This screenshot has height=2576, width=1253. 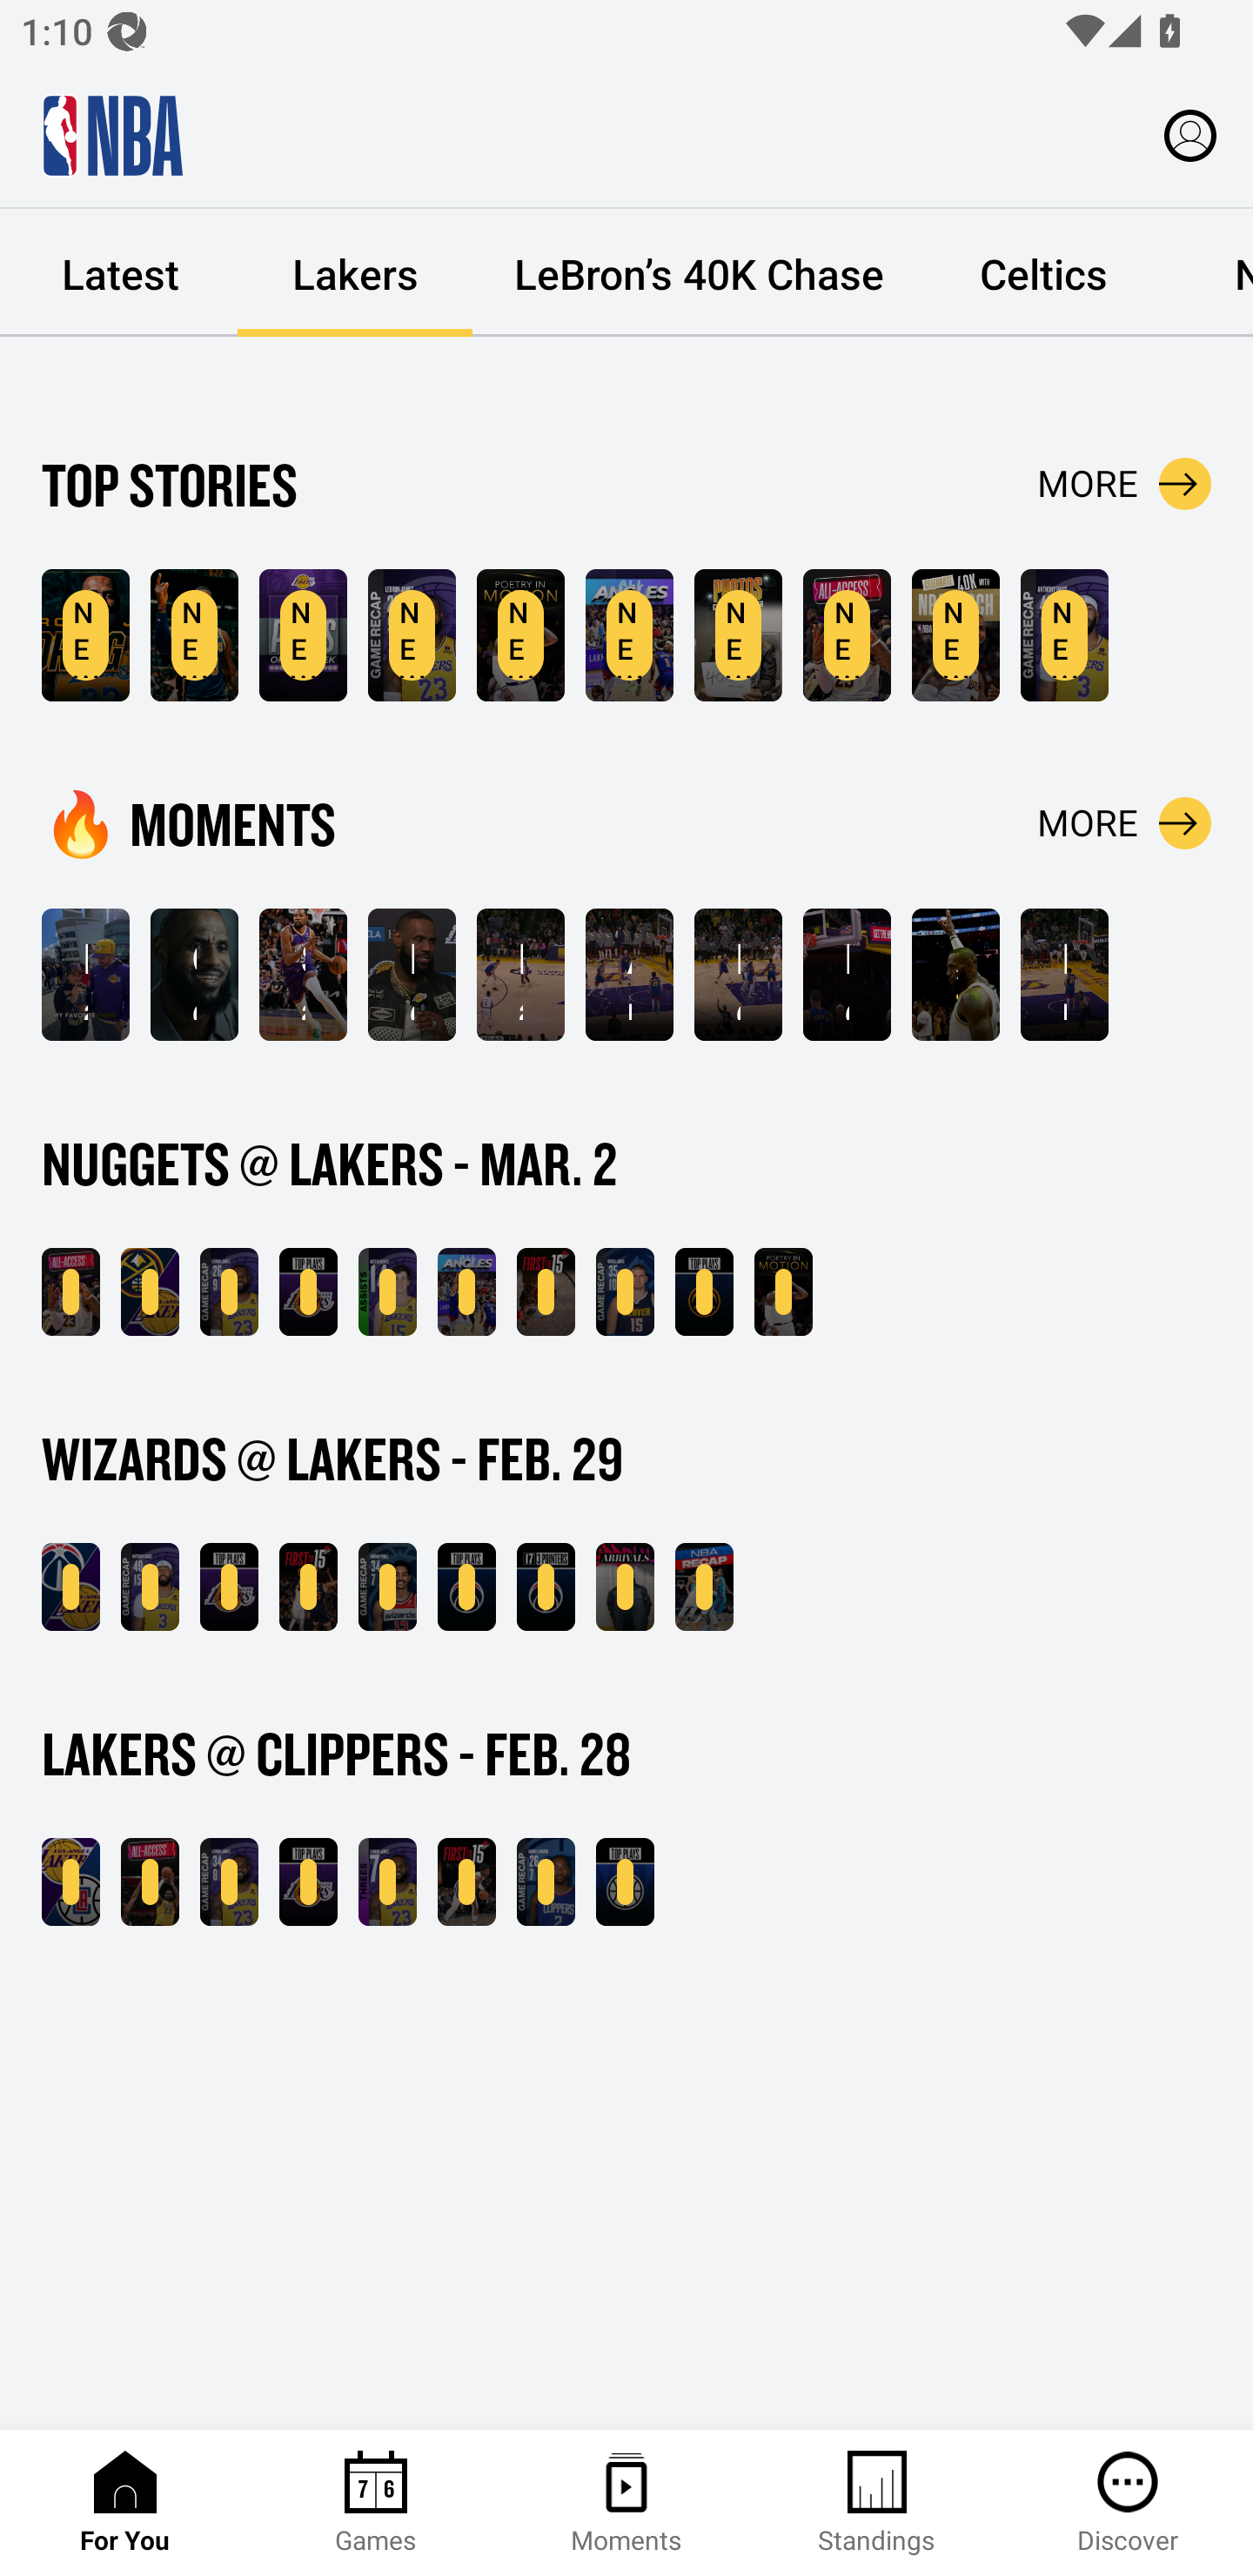 I want to click on NEW LAL's Top Plays from LAL vs. LAC, so click(x=308, y=1883).